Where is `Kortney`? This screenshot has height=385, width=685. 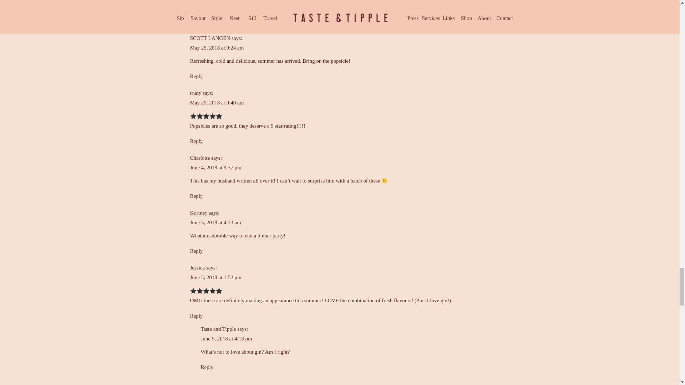
Kortney is located at coordinates (198, 212).